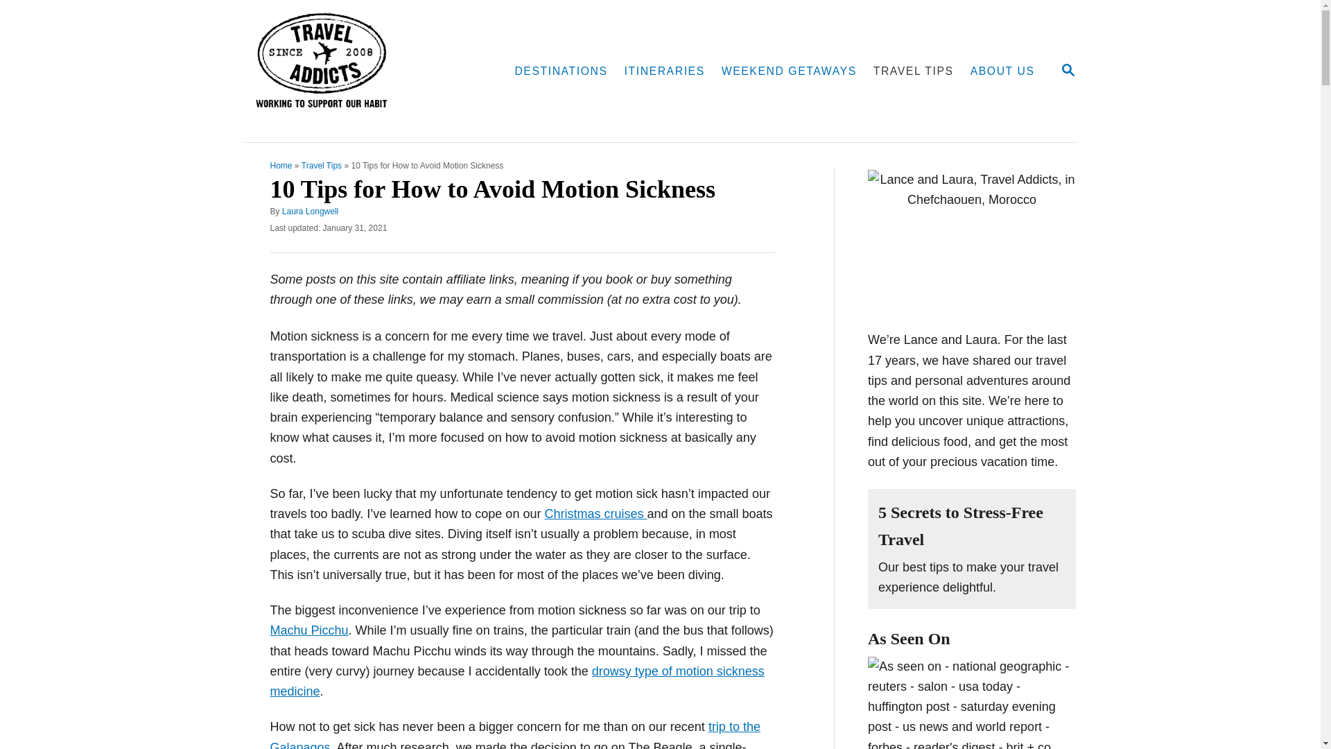 This screenshot has height=749, width=1331. Describe the element at coordinates (595, 513) in the screenshot. I see `Christmas cruises` at that location.